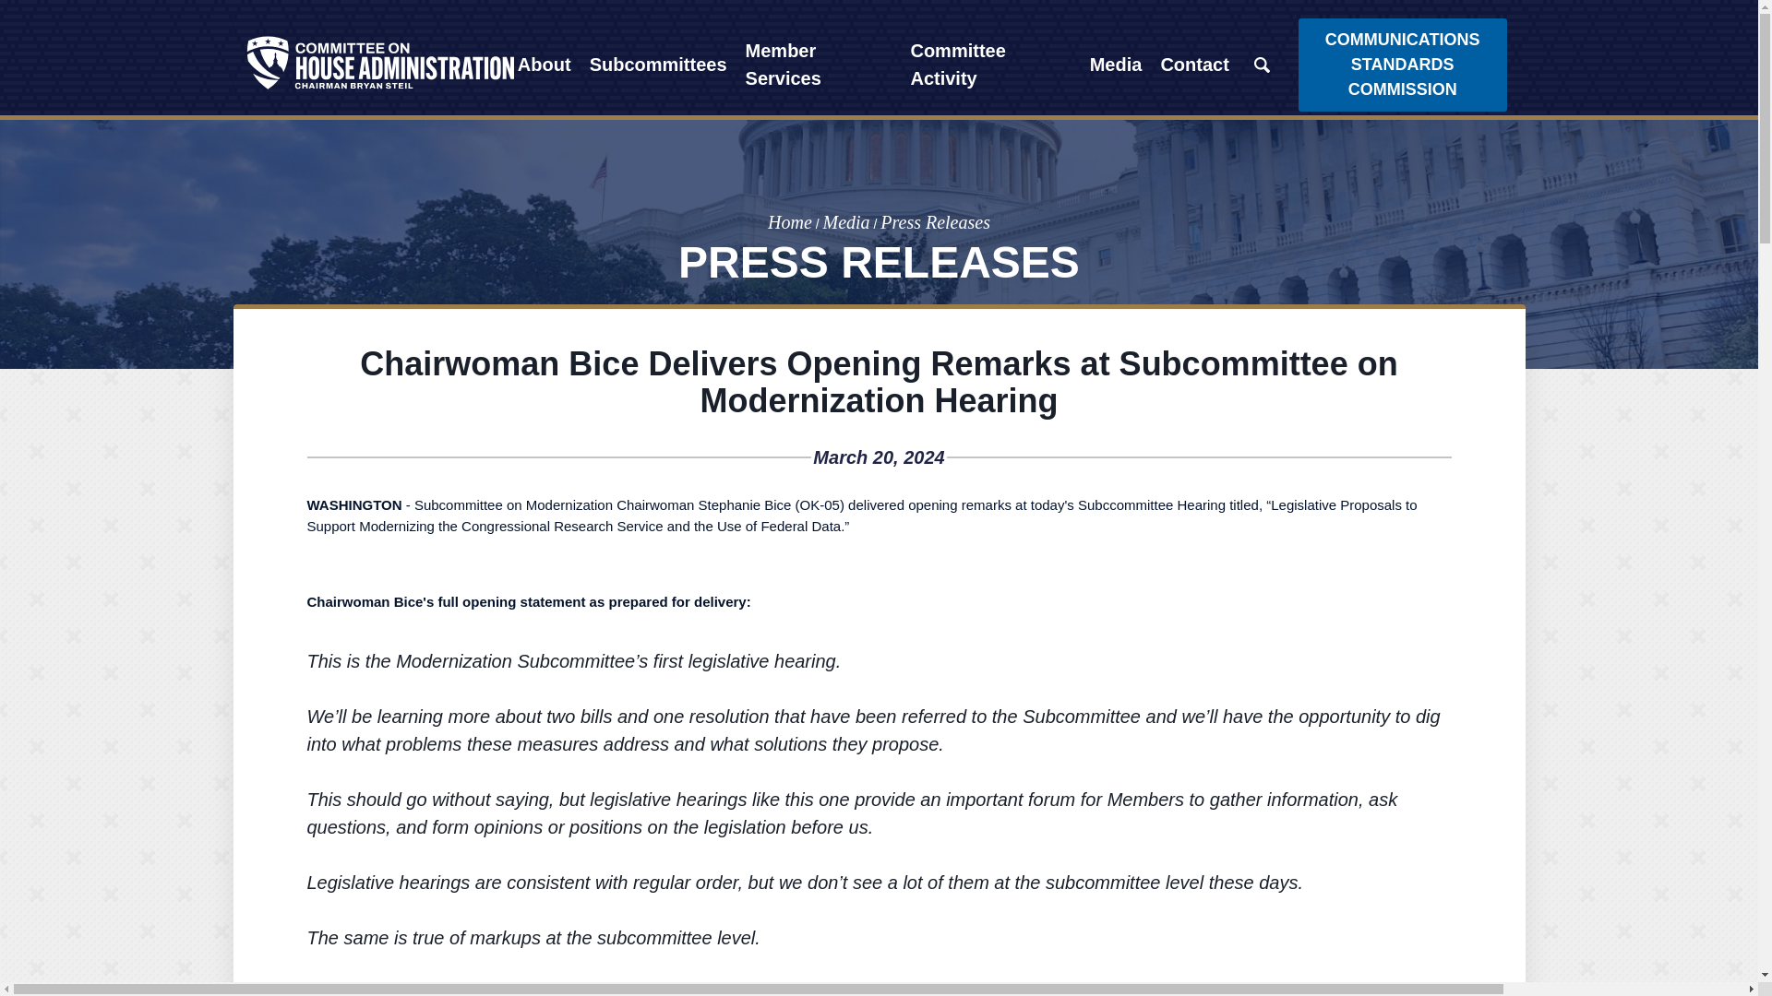 The width and height of the screenshot is (1772, 996). I want to click on Search, so click(1262, 65).